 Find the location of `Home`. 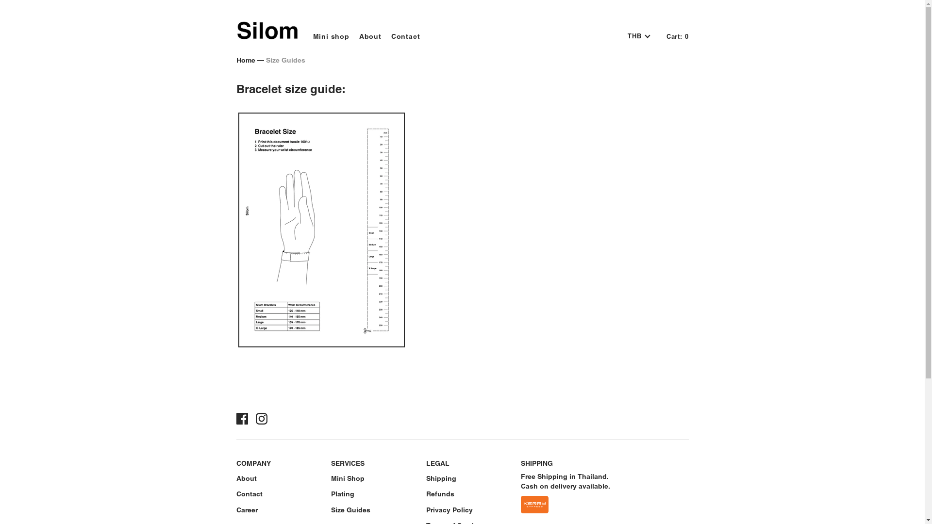

Home is located at coordinates (246, 60).